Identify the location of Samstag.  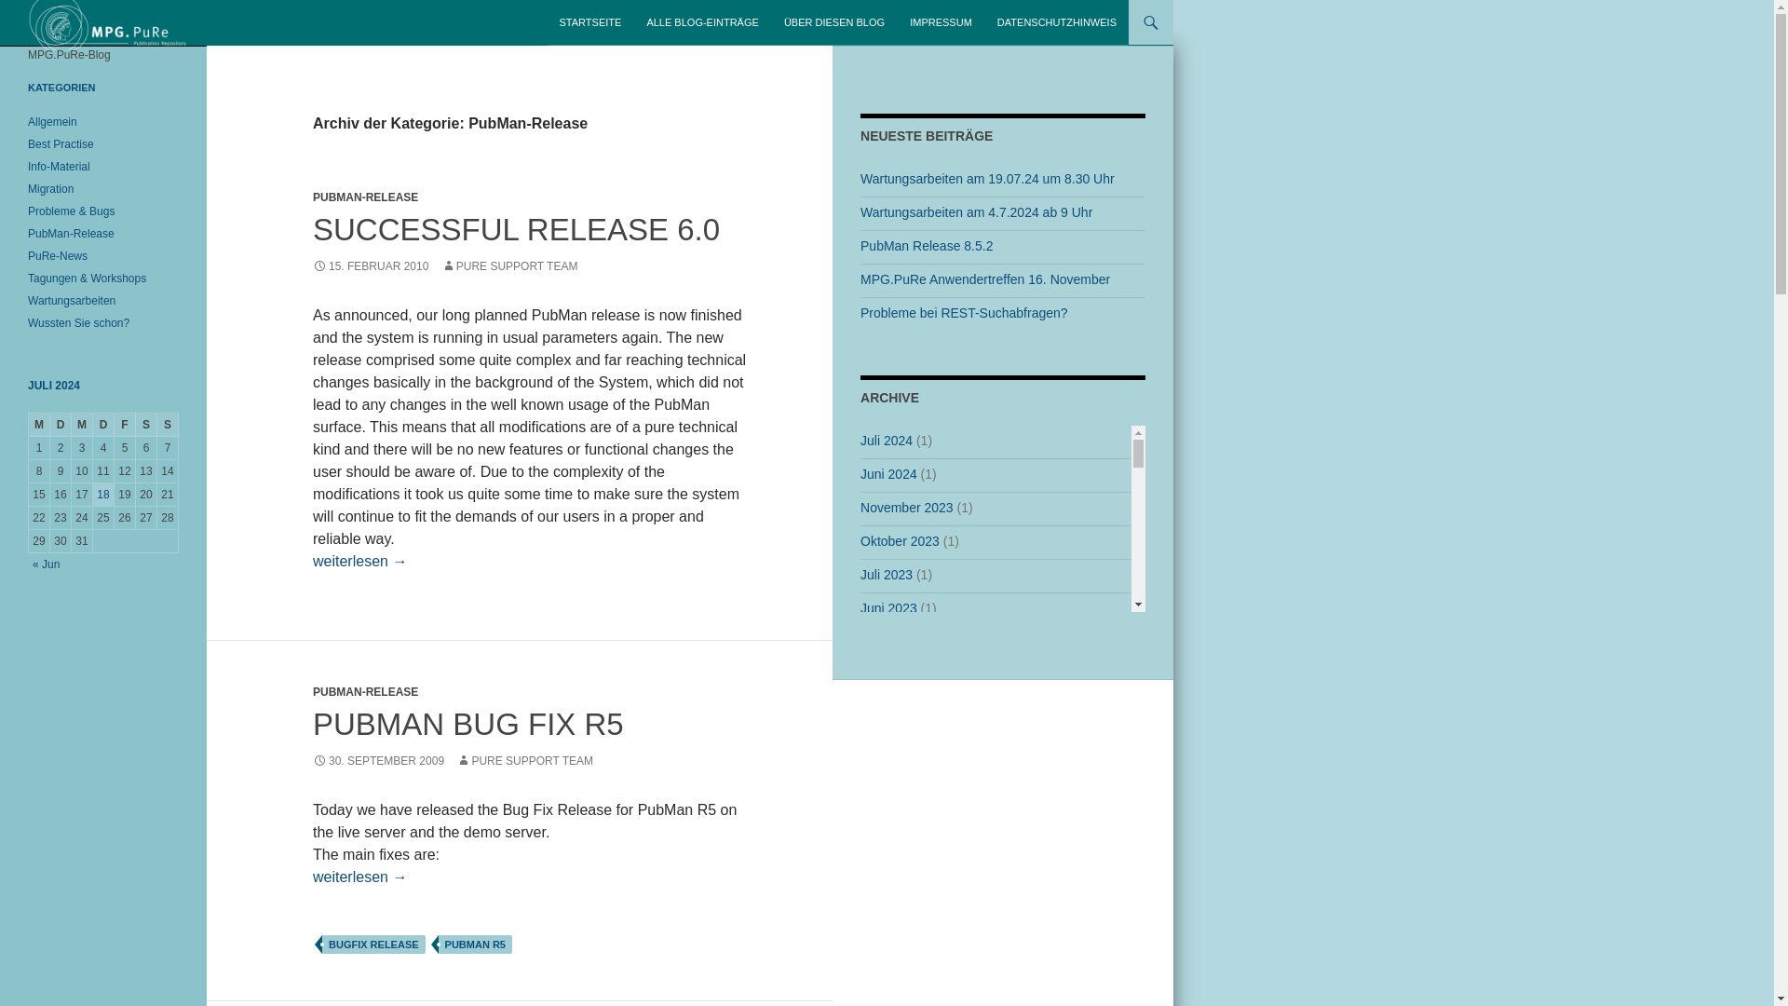
(145, 425).